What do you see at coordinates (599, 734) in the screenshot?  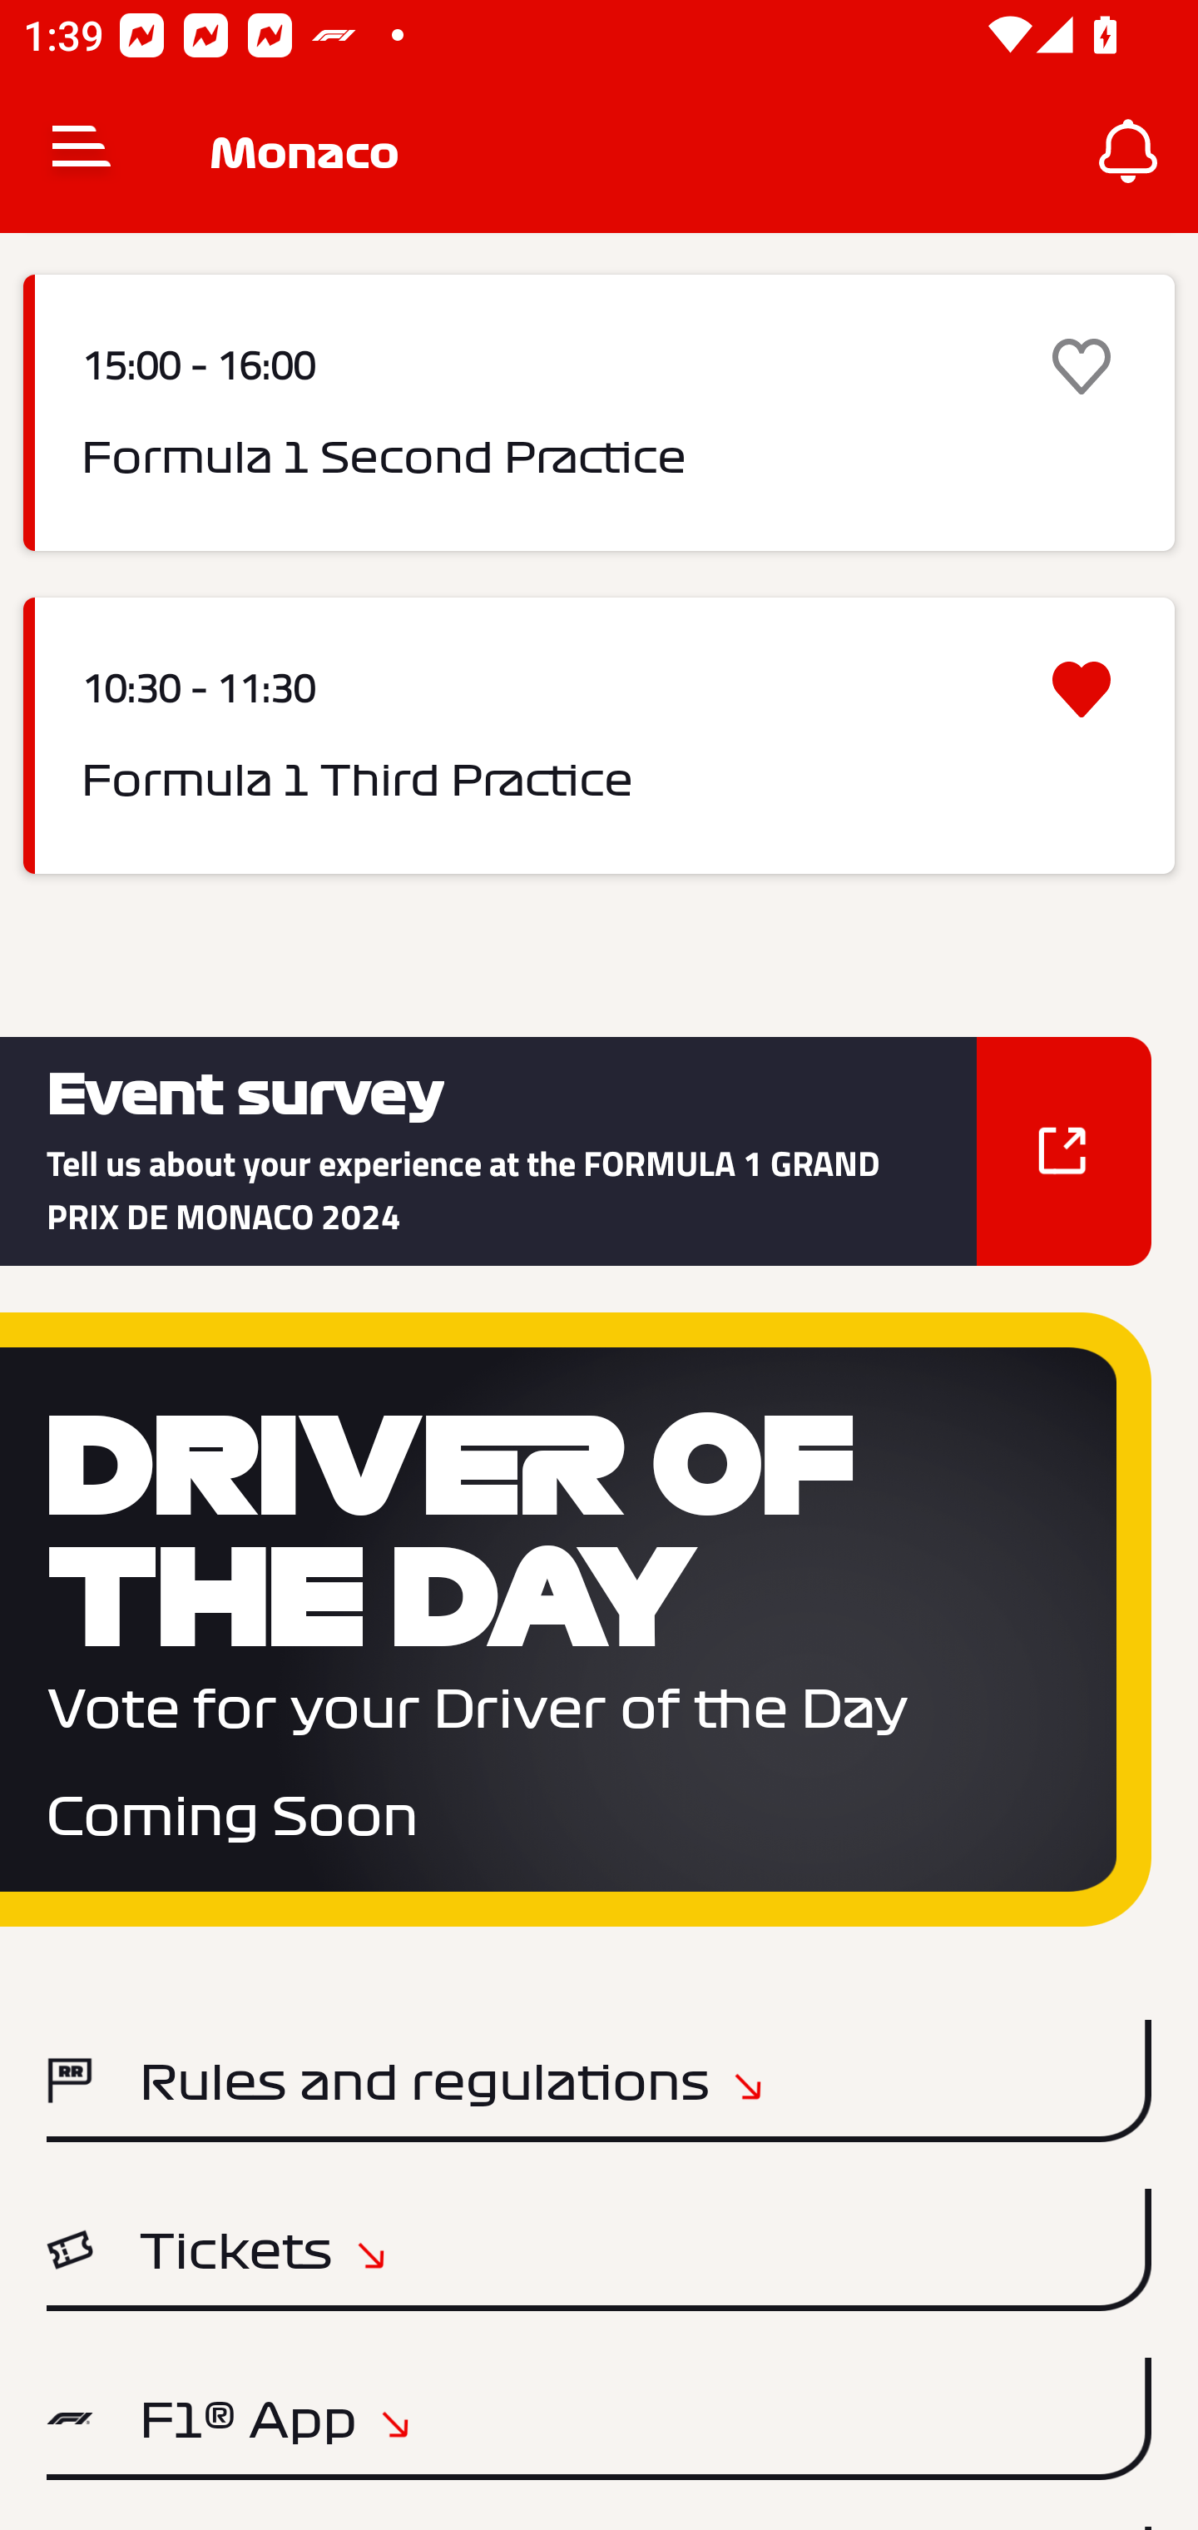 I see `10:30 - 11:30 Formula 1 Third Practice` at bounding box center [599, 734].